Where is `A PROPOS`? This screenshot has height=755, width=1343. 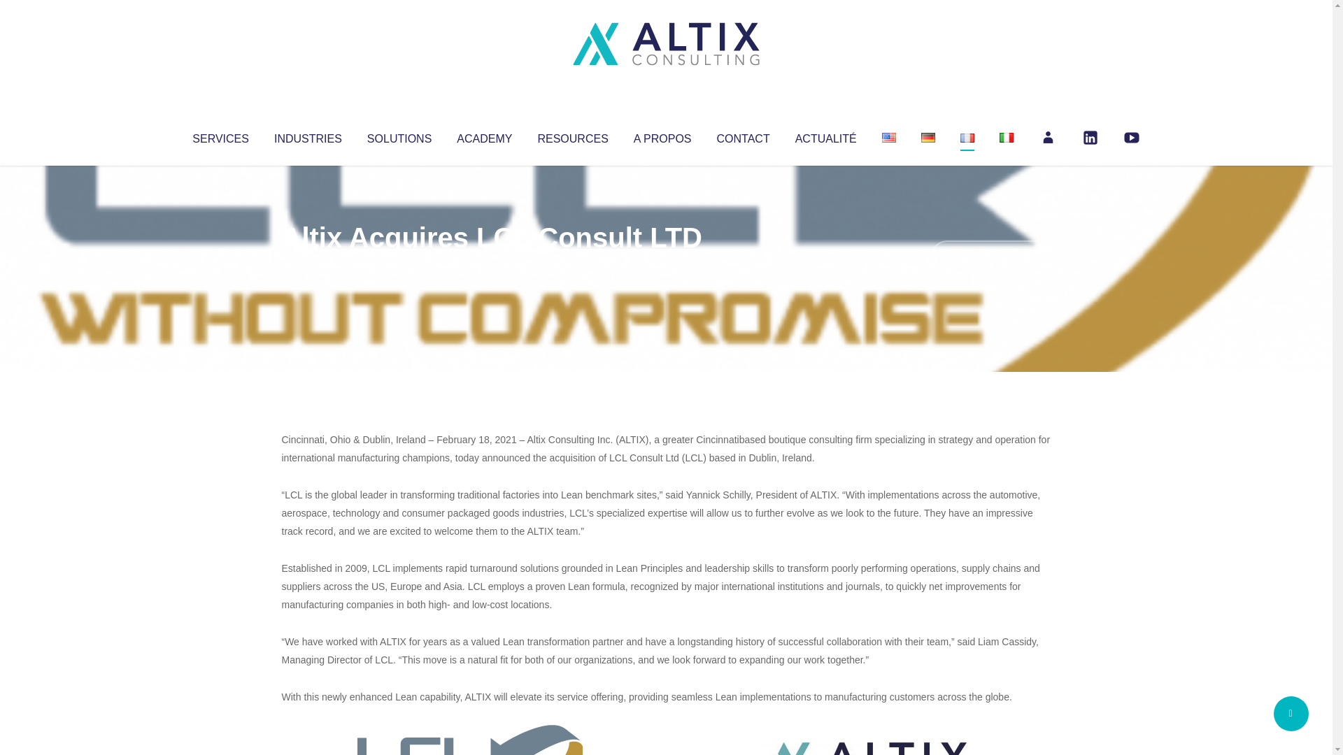 A PROPOS is located at coordinates (662, 136).